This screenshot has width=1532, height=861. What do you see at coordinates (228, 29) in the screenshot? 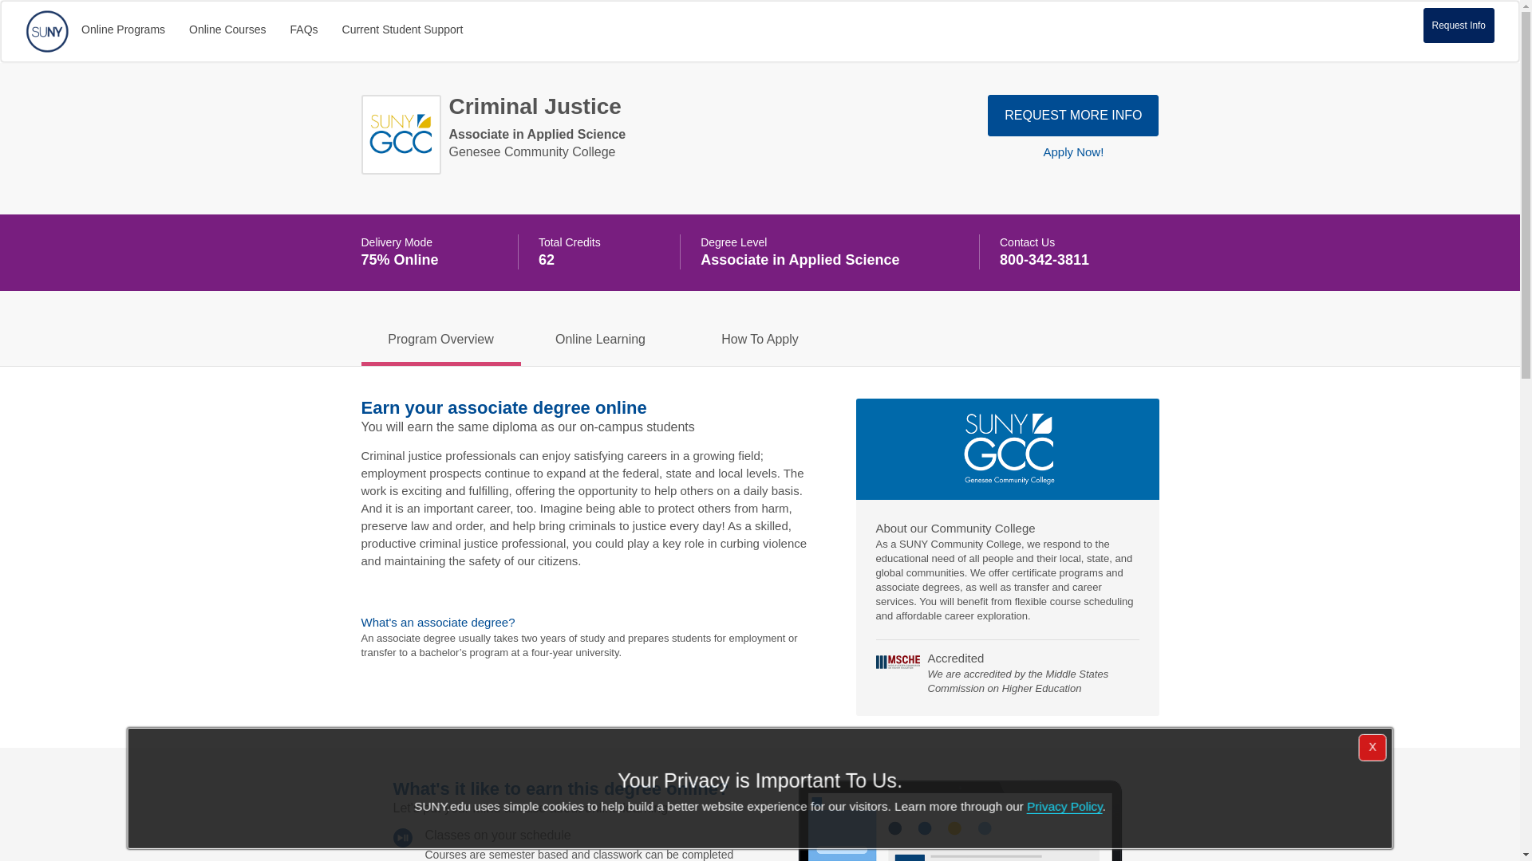
I see `Online Courses` at bounding box center [228, 29].